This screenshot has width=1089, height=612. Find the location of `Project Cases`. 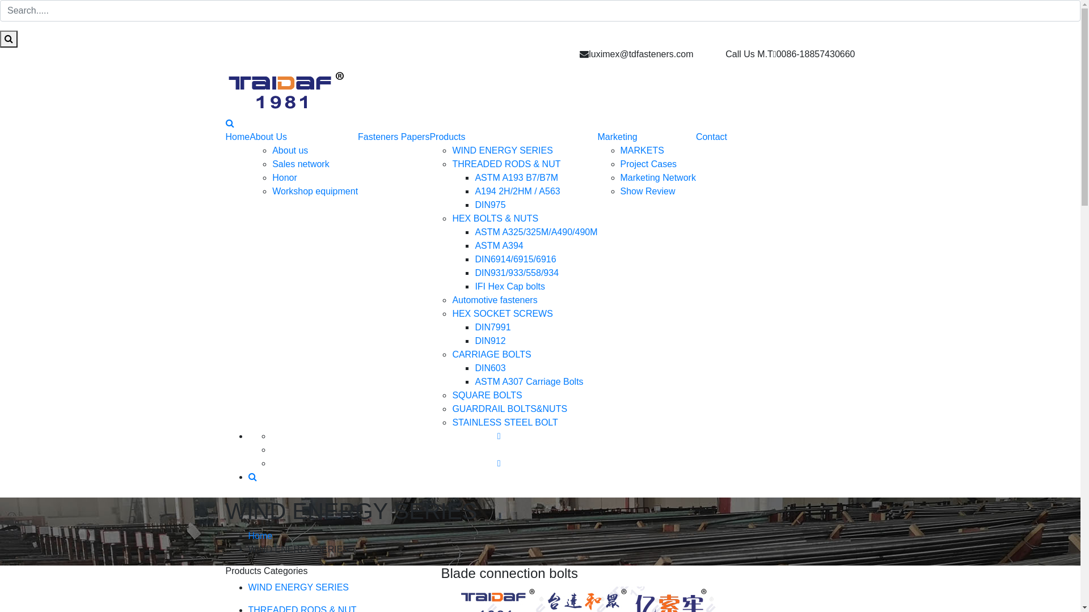

Project Cases is located at coordinates (649, 164).